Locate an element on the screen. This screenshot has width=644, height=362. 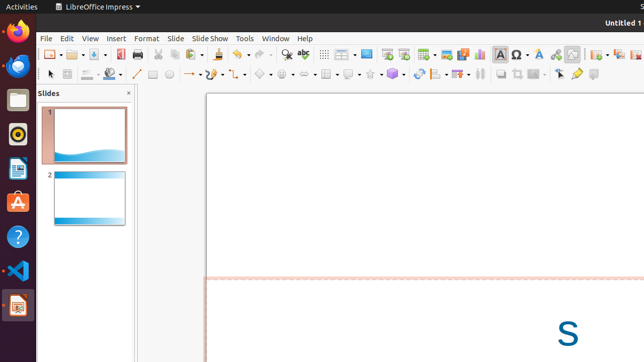
PDF is located at coordinates (121, 54).